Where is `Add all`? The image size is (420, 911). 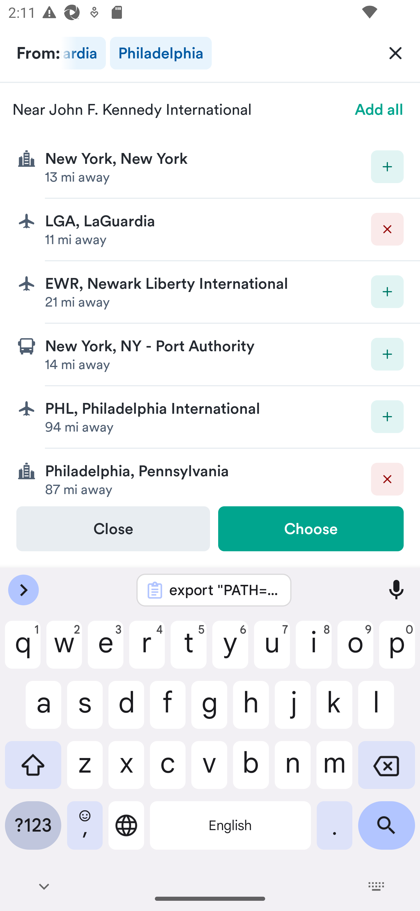 Add all is located at coordinates (379, 109).